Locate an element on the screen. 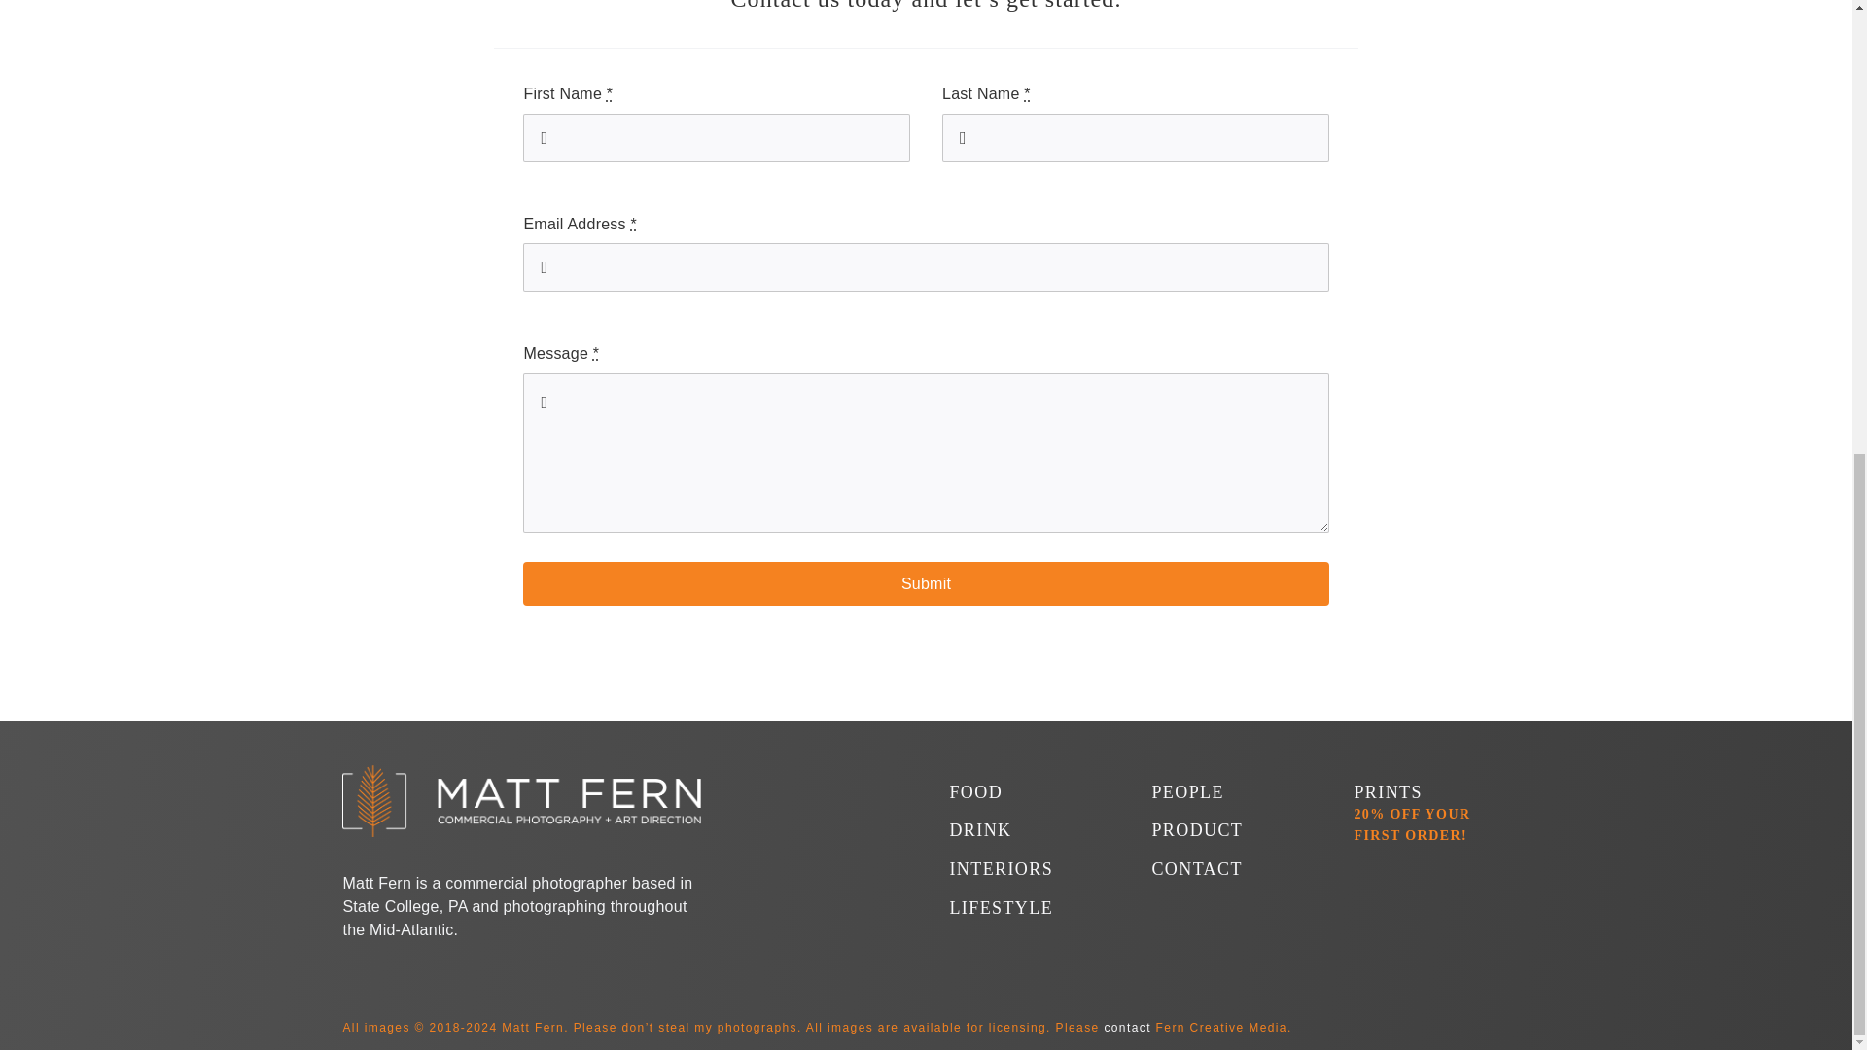 The height and width of the screenshot is (1050, 1867). Submit is located at coordinates (925, 583).